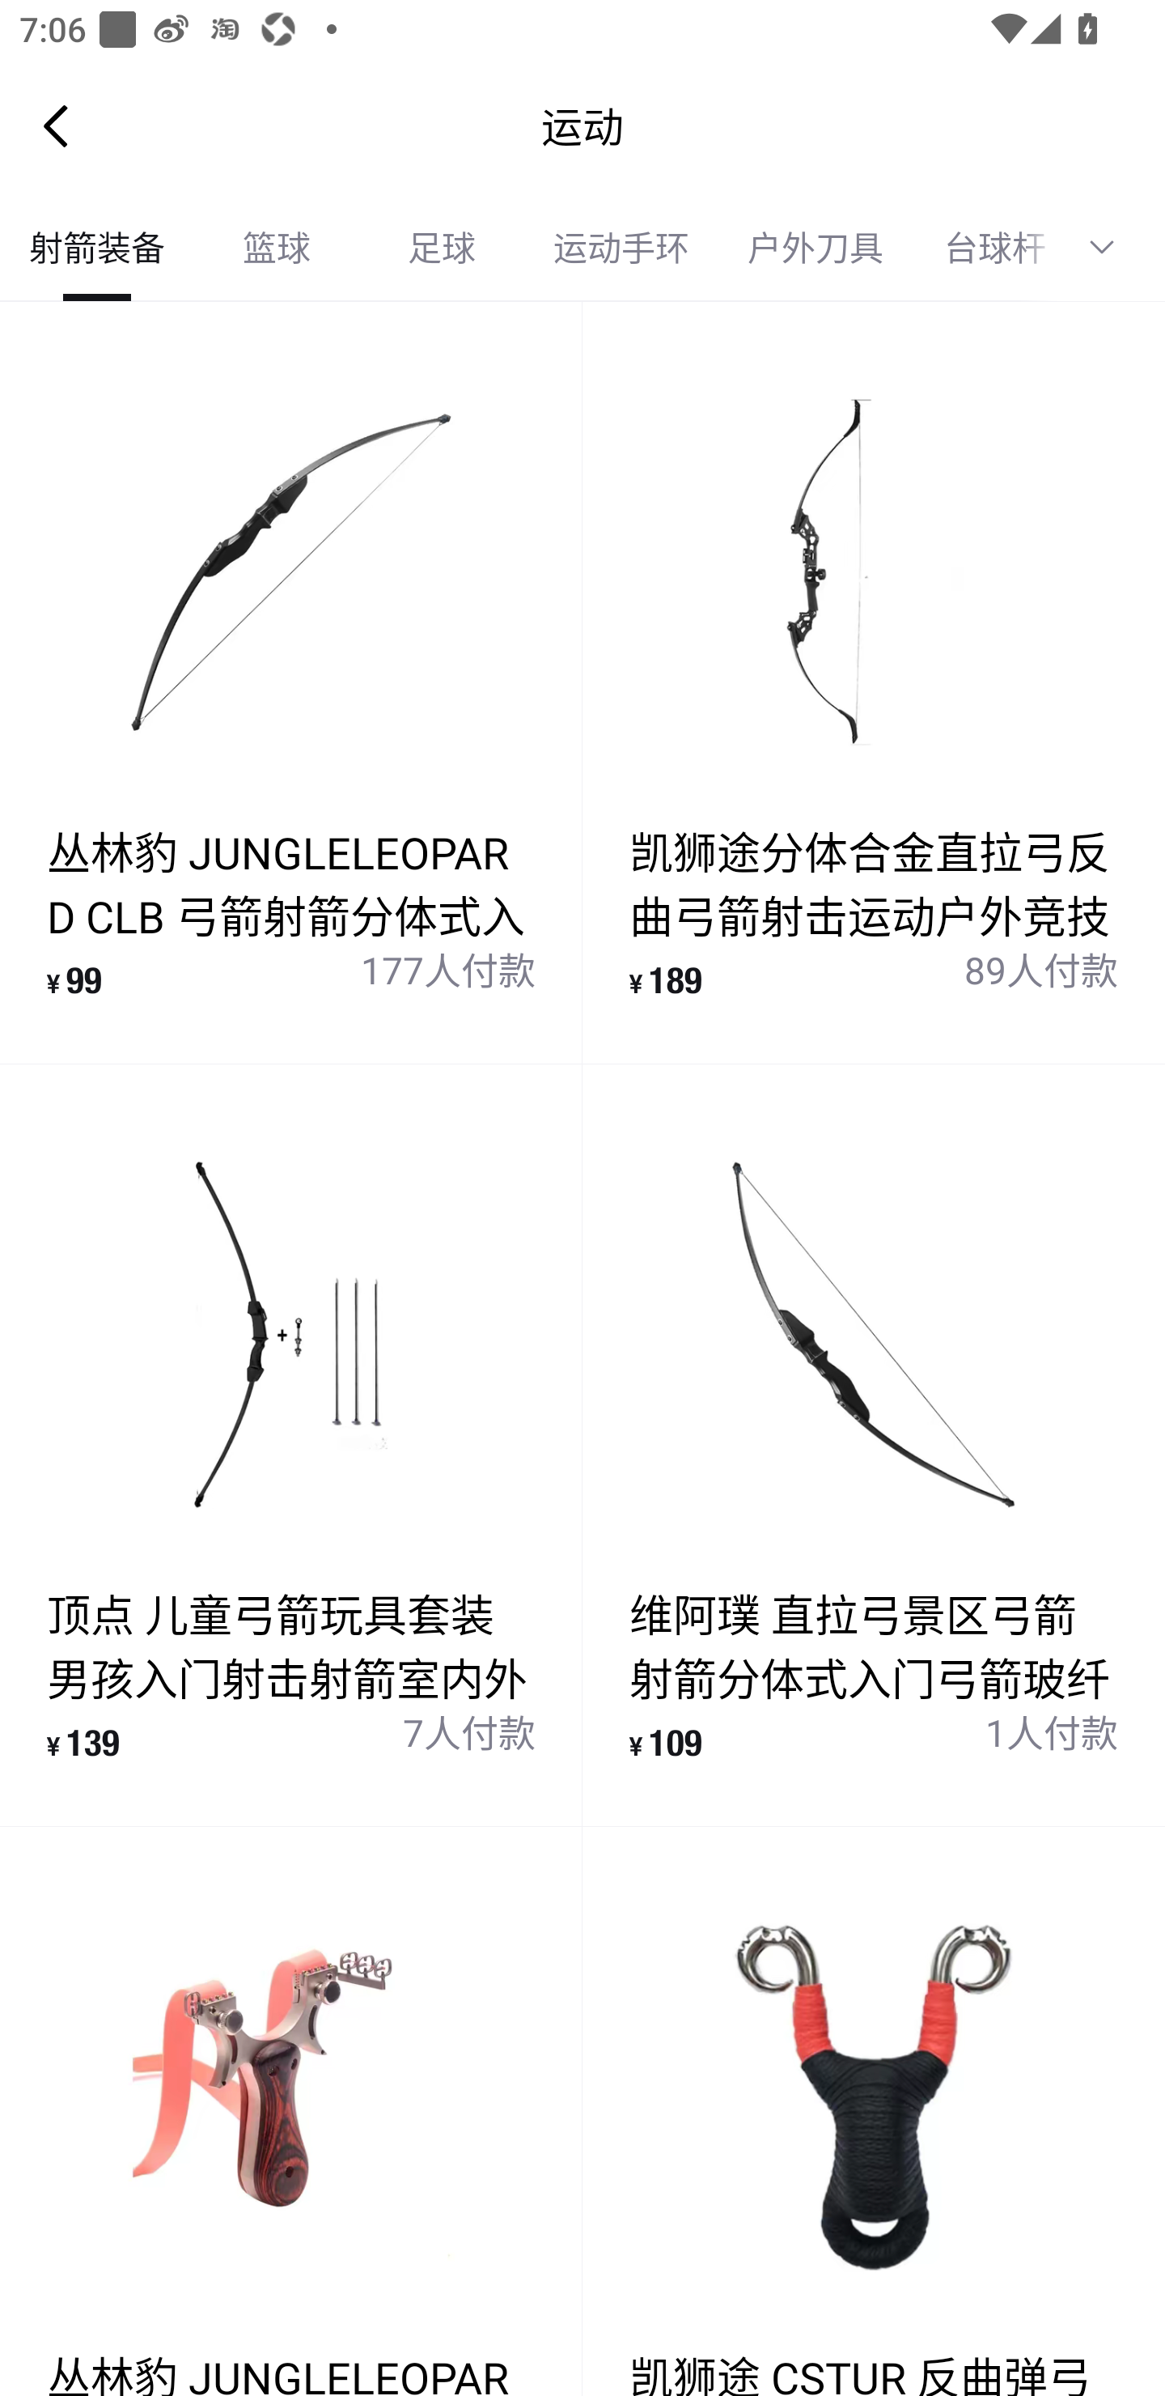 This screenshot has height=2396, width=1165. What do you see at coordinates (442, 248) in the screenshot?
I see `足球` at bounding box center [442, 248].